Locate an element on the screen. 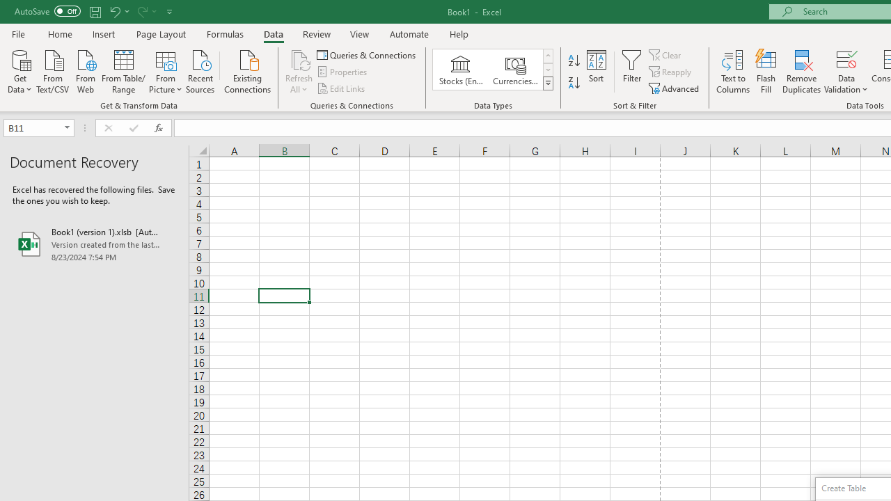  Remove Duplicates is located at coordinates (802, 71).